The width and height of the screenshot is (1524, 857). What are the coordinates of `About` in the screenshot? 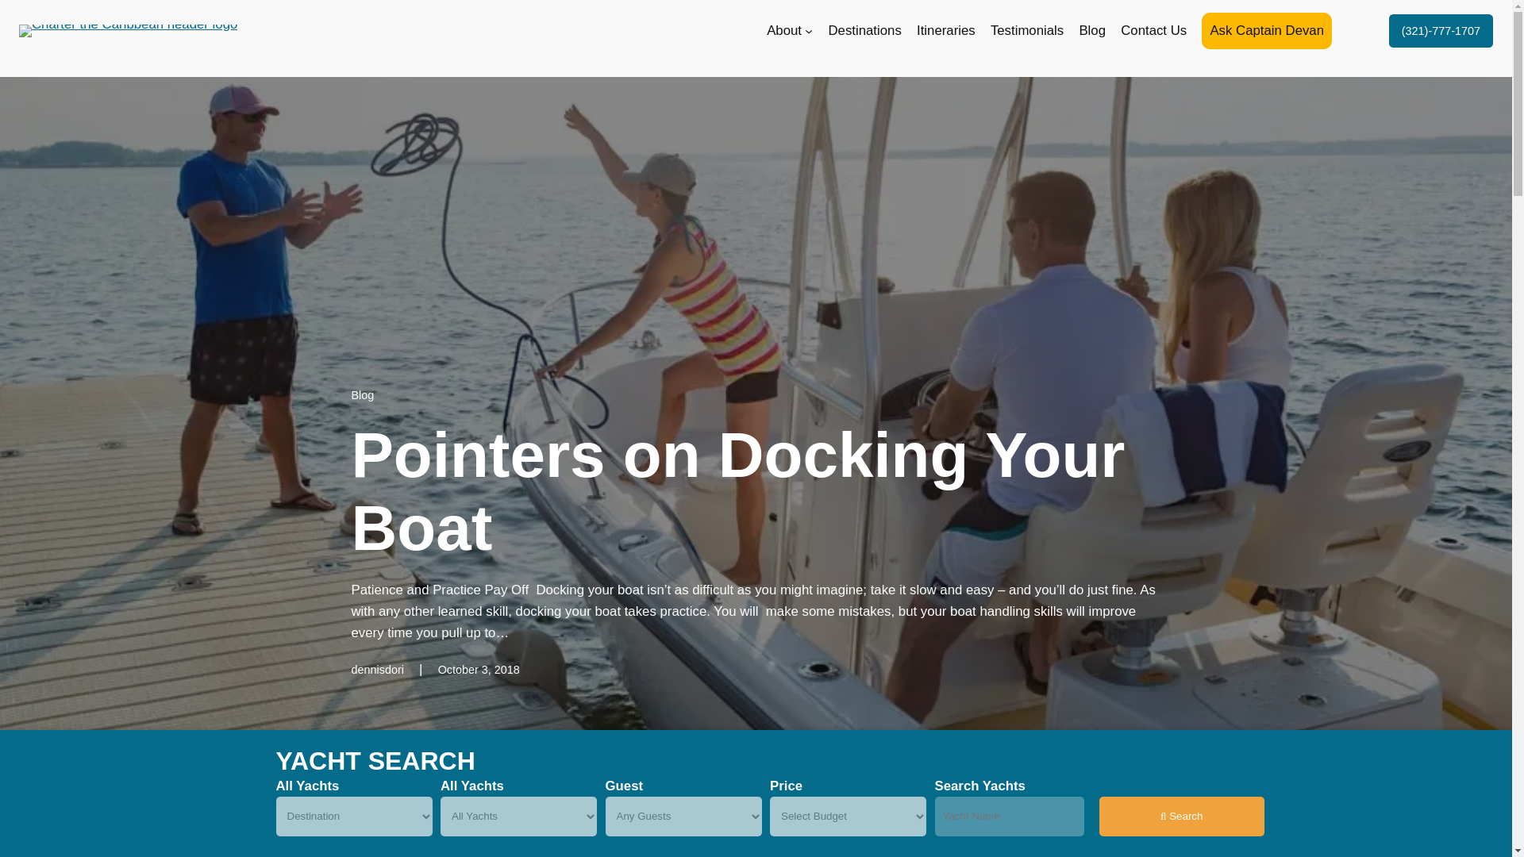 It's located at (783, 30).